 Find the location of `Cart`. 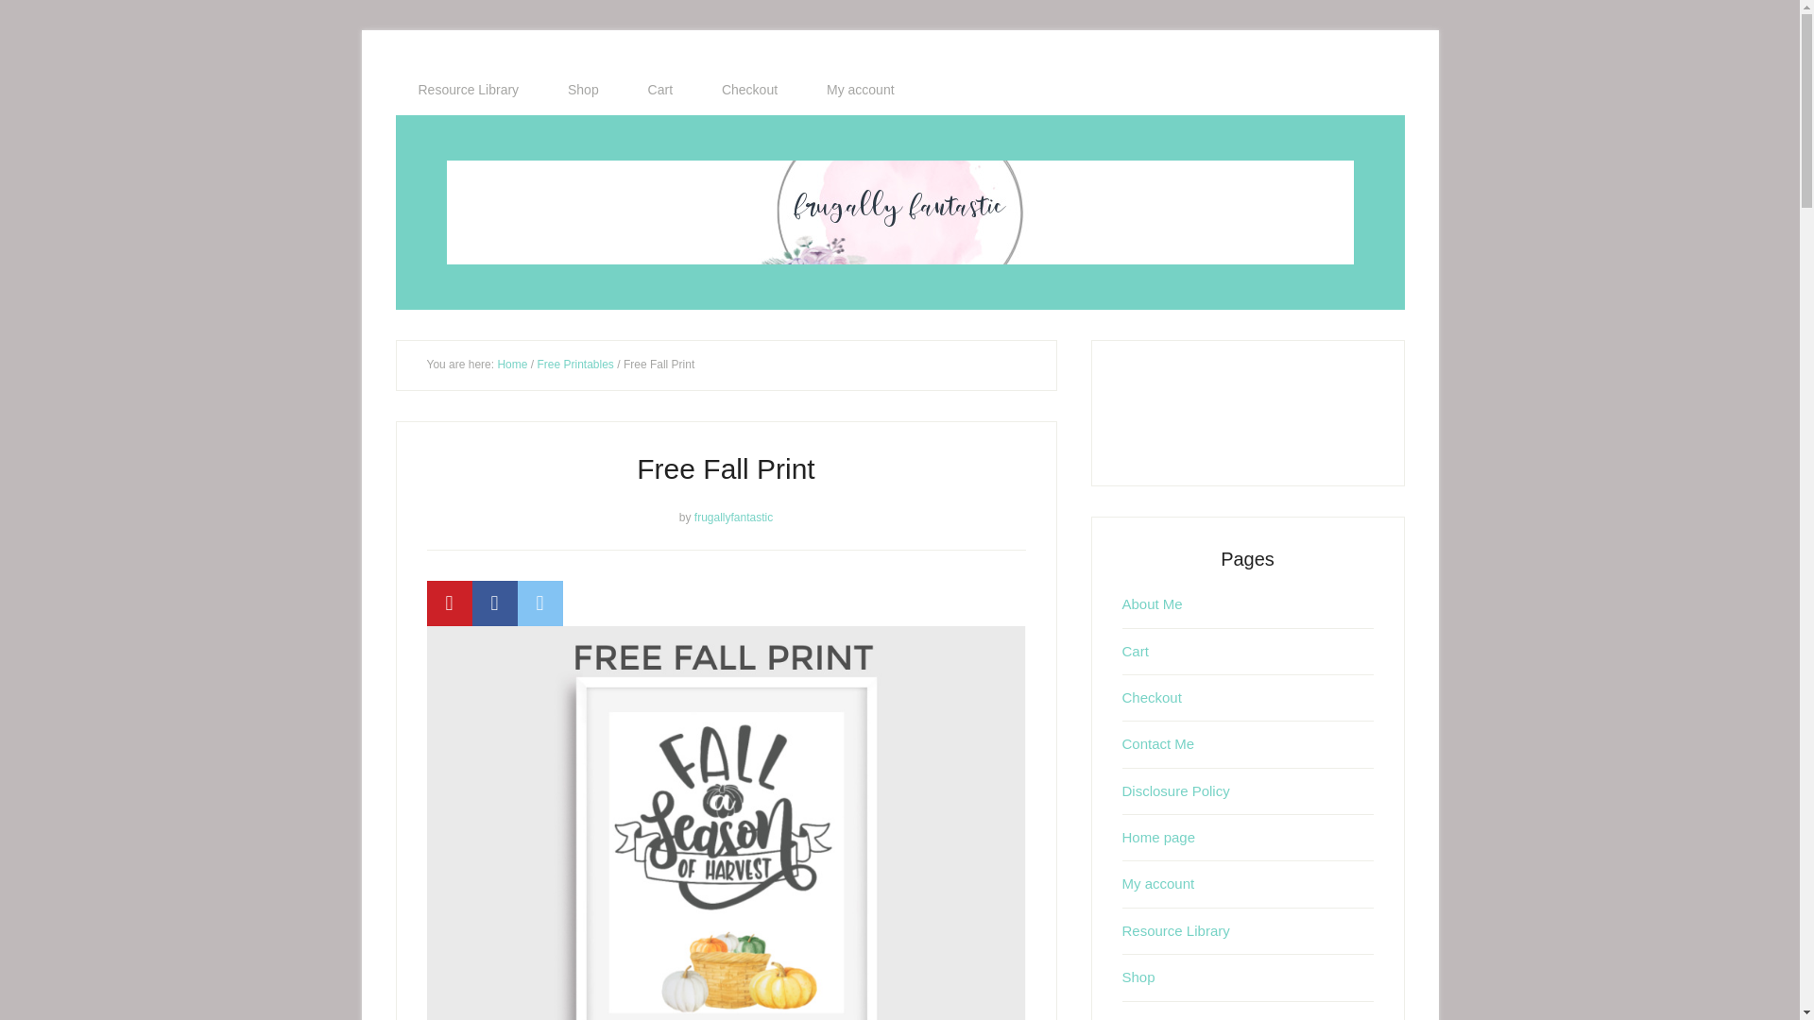

Cart is located at coordinates (1136, 650).